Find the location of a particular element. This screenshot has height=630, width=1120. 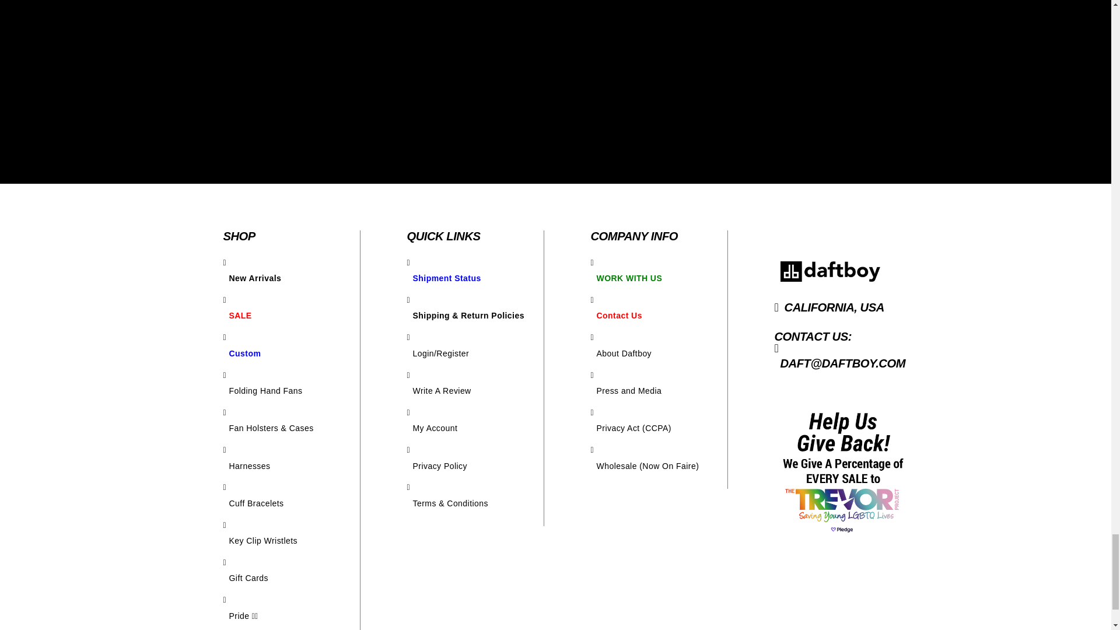

Custom is located at coordinates (291, 353).